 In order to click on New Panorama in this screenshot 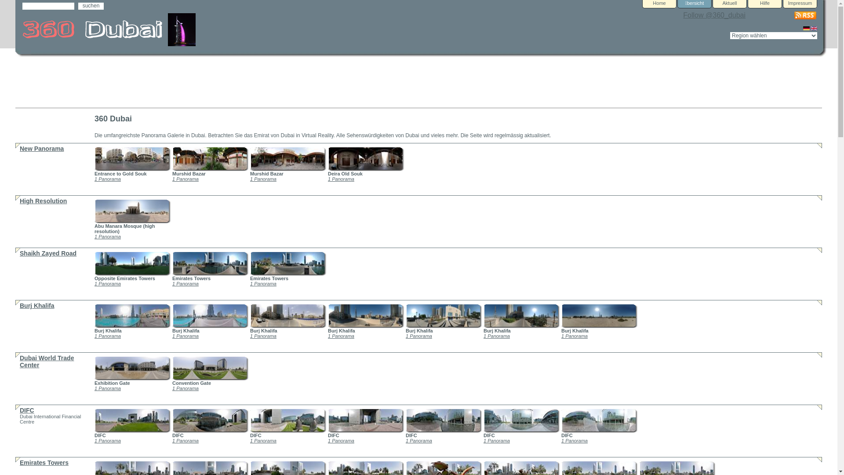, I will do `click(42, 149)`.